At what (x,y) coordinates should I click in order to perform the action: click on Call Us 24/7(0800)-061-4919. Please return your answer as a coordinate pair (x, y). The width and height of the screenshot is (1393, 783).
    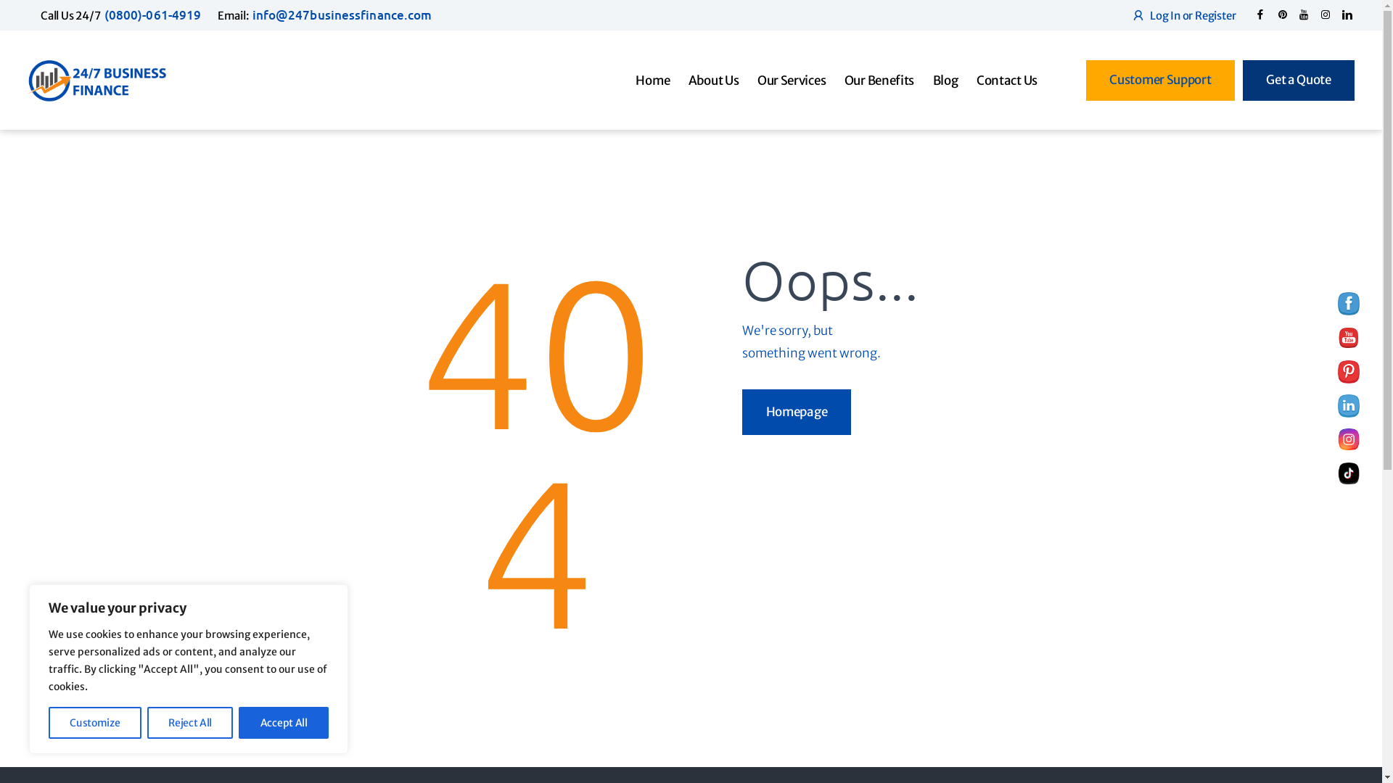
    Looking at the image, I should click on (120, 16).